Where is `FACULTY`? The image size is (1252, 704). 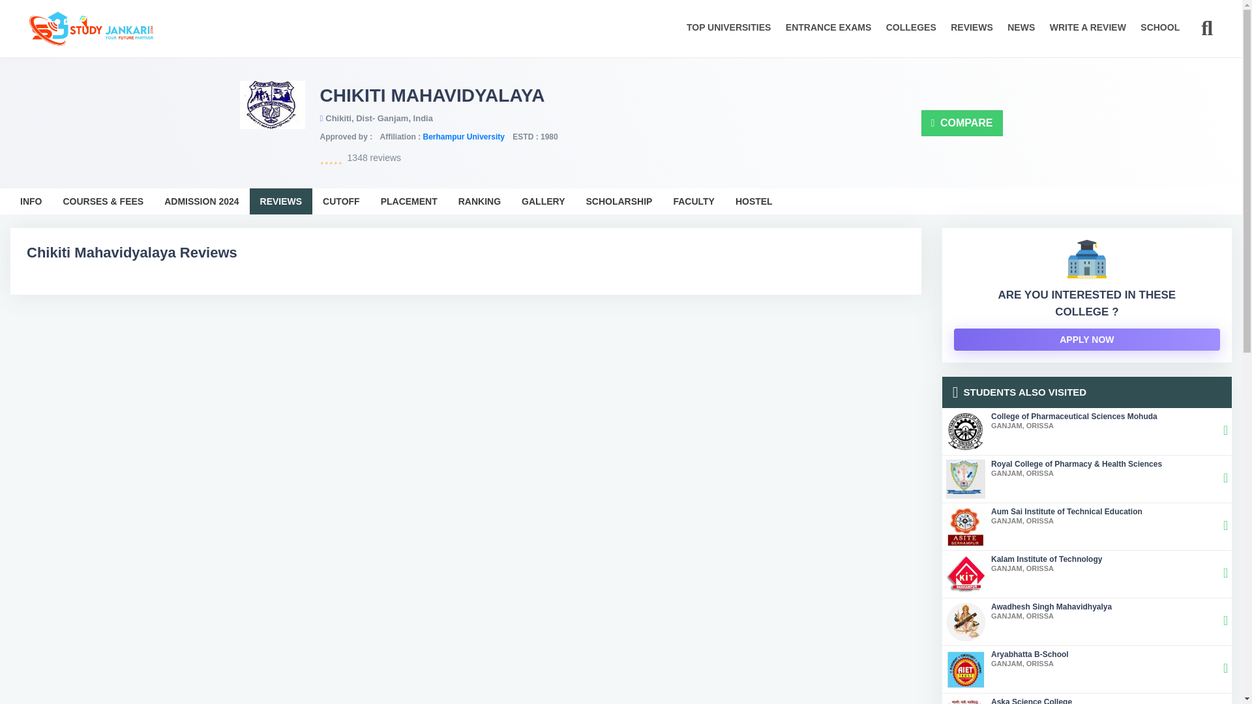 FACULTY is located at coordinates (281, 201).